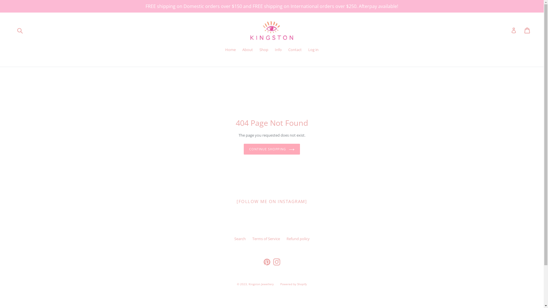  What do you see at coordinates (295, 50) in the screenshot?
I see `Contact` at bounding box center [295, 50].